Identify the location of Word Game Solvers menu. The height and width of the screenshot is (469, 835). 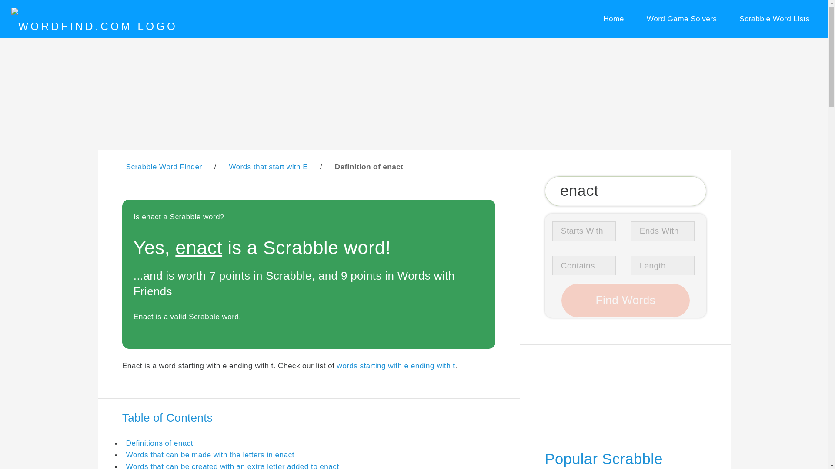
(681, 19).